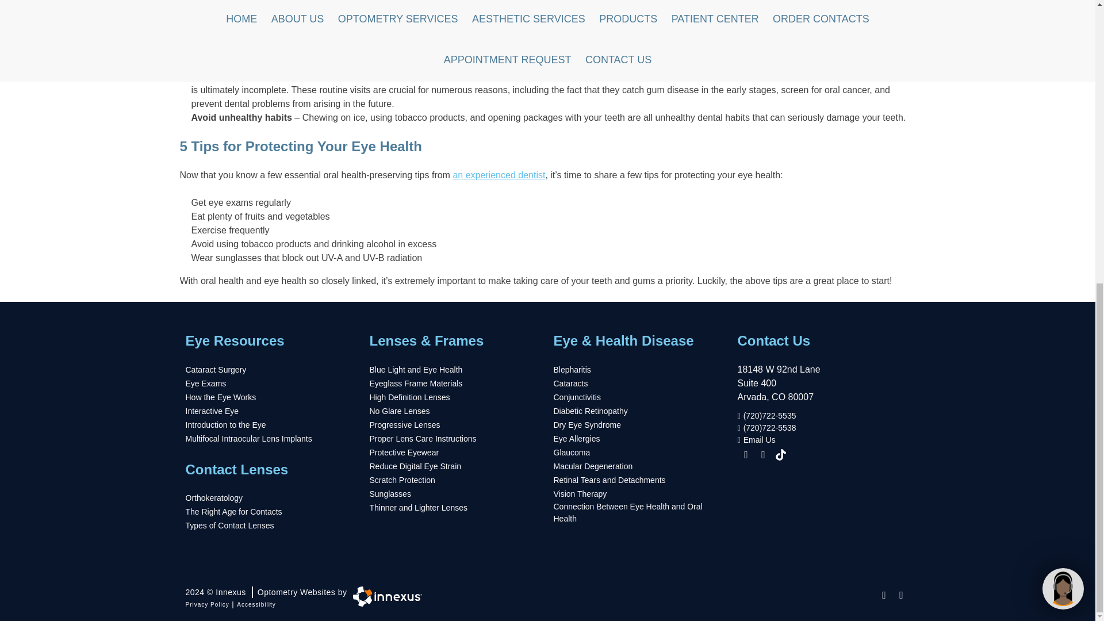 The width and height of the screenshot is (1104, 621). I want to click on Types of Contact Lenses, so click(229, 526).